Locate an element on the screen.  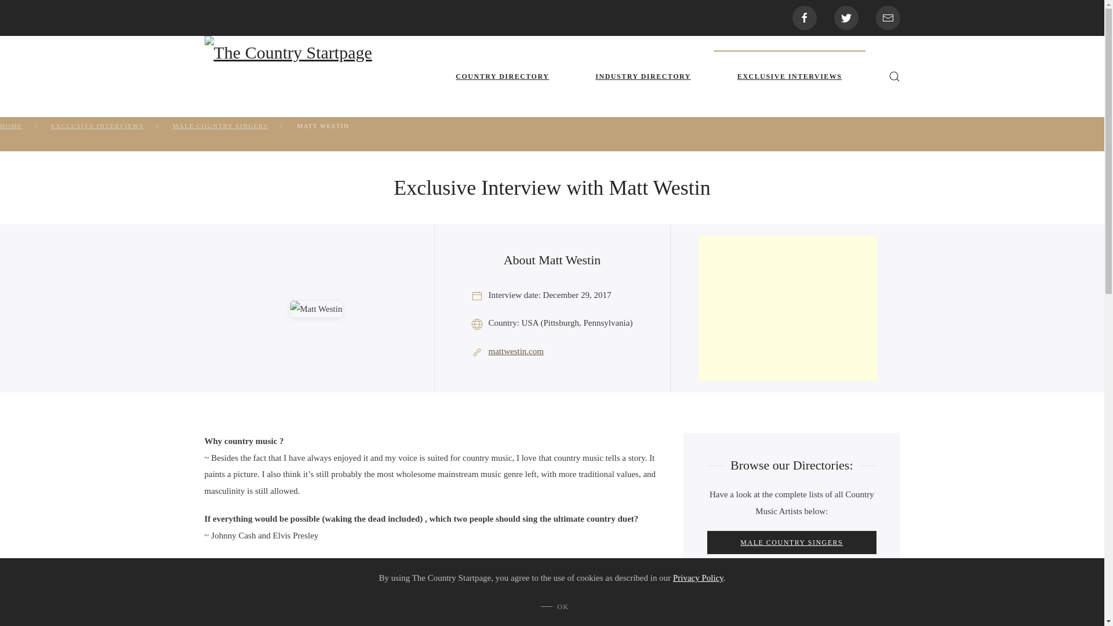
About Matt Westin is located at coordinates (552, 261).